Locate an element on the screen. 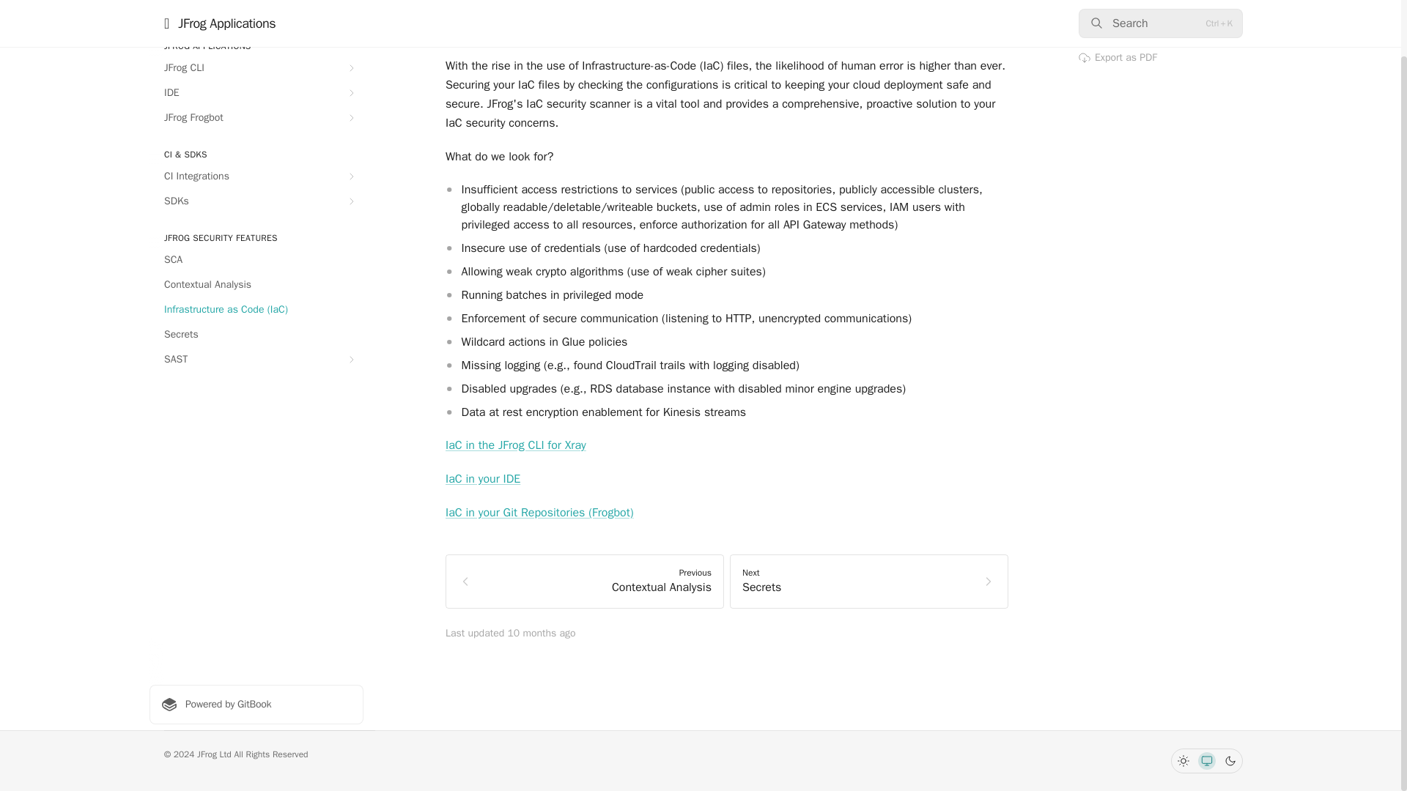  JFrog Applications is located at coordinates (256, 10).